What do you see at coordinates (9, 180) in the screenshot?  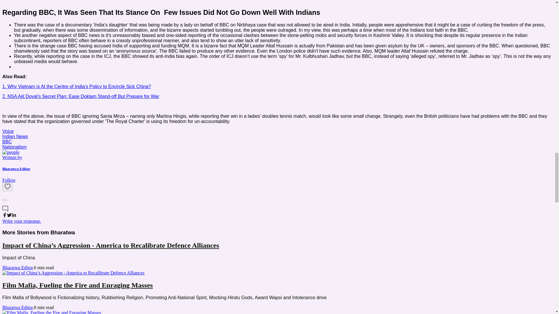 I see `Follow` at bounding box center [9, 180].